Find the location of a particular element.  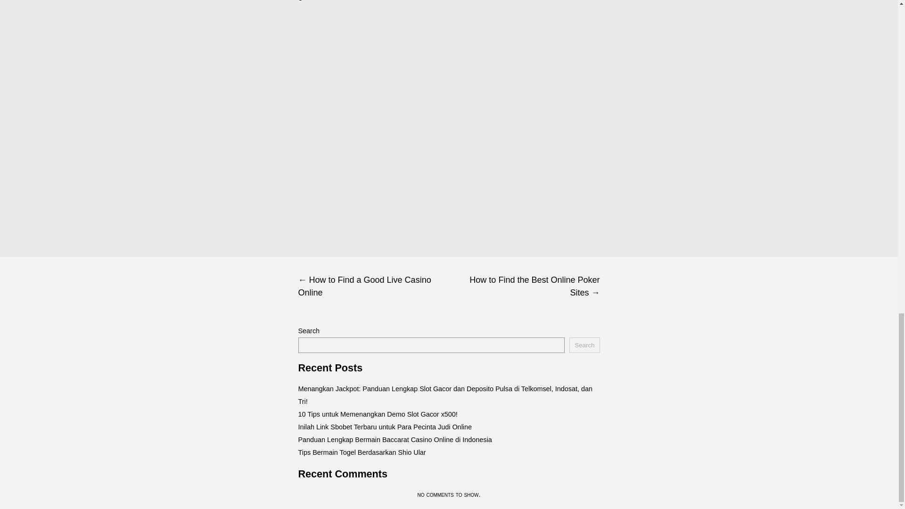

10 Tips untuk Memenangkan Demo Slot Gacor x500! is located at coordinates (377, 414).